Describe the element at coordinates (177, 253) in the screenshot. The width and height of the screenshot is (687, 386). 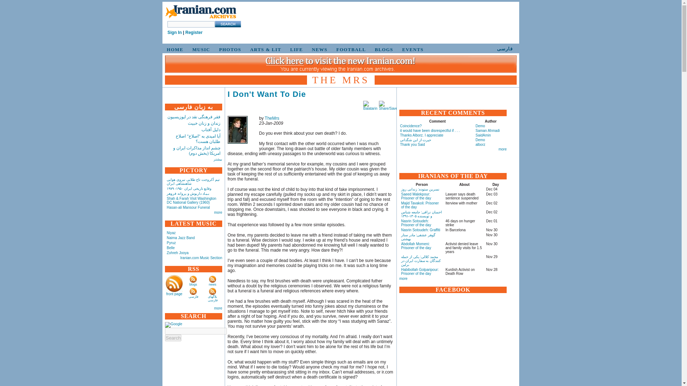
I see `Zohreh Jooya` at that location.